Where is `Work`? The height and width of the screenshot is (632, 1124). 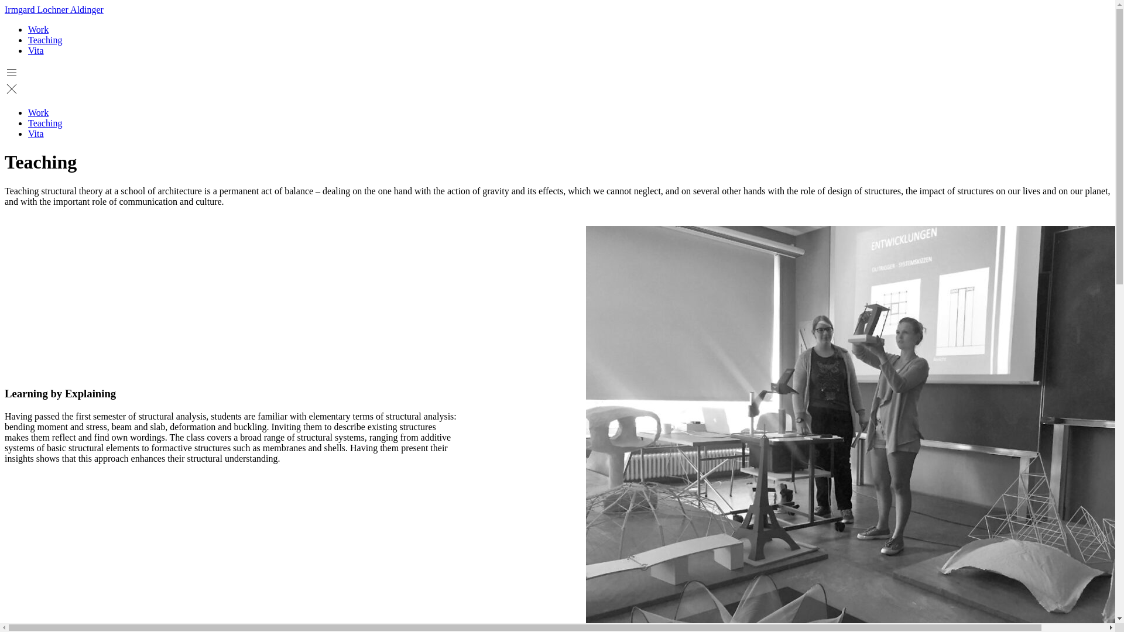
Work is located at coordinates (38, 29).